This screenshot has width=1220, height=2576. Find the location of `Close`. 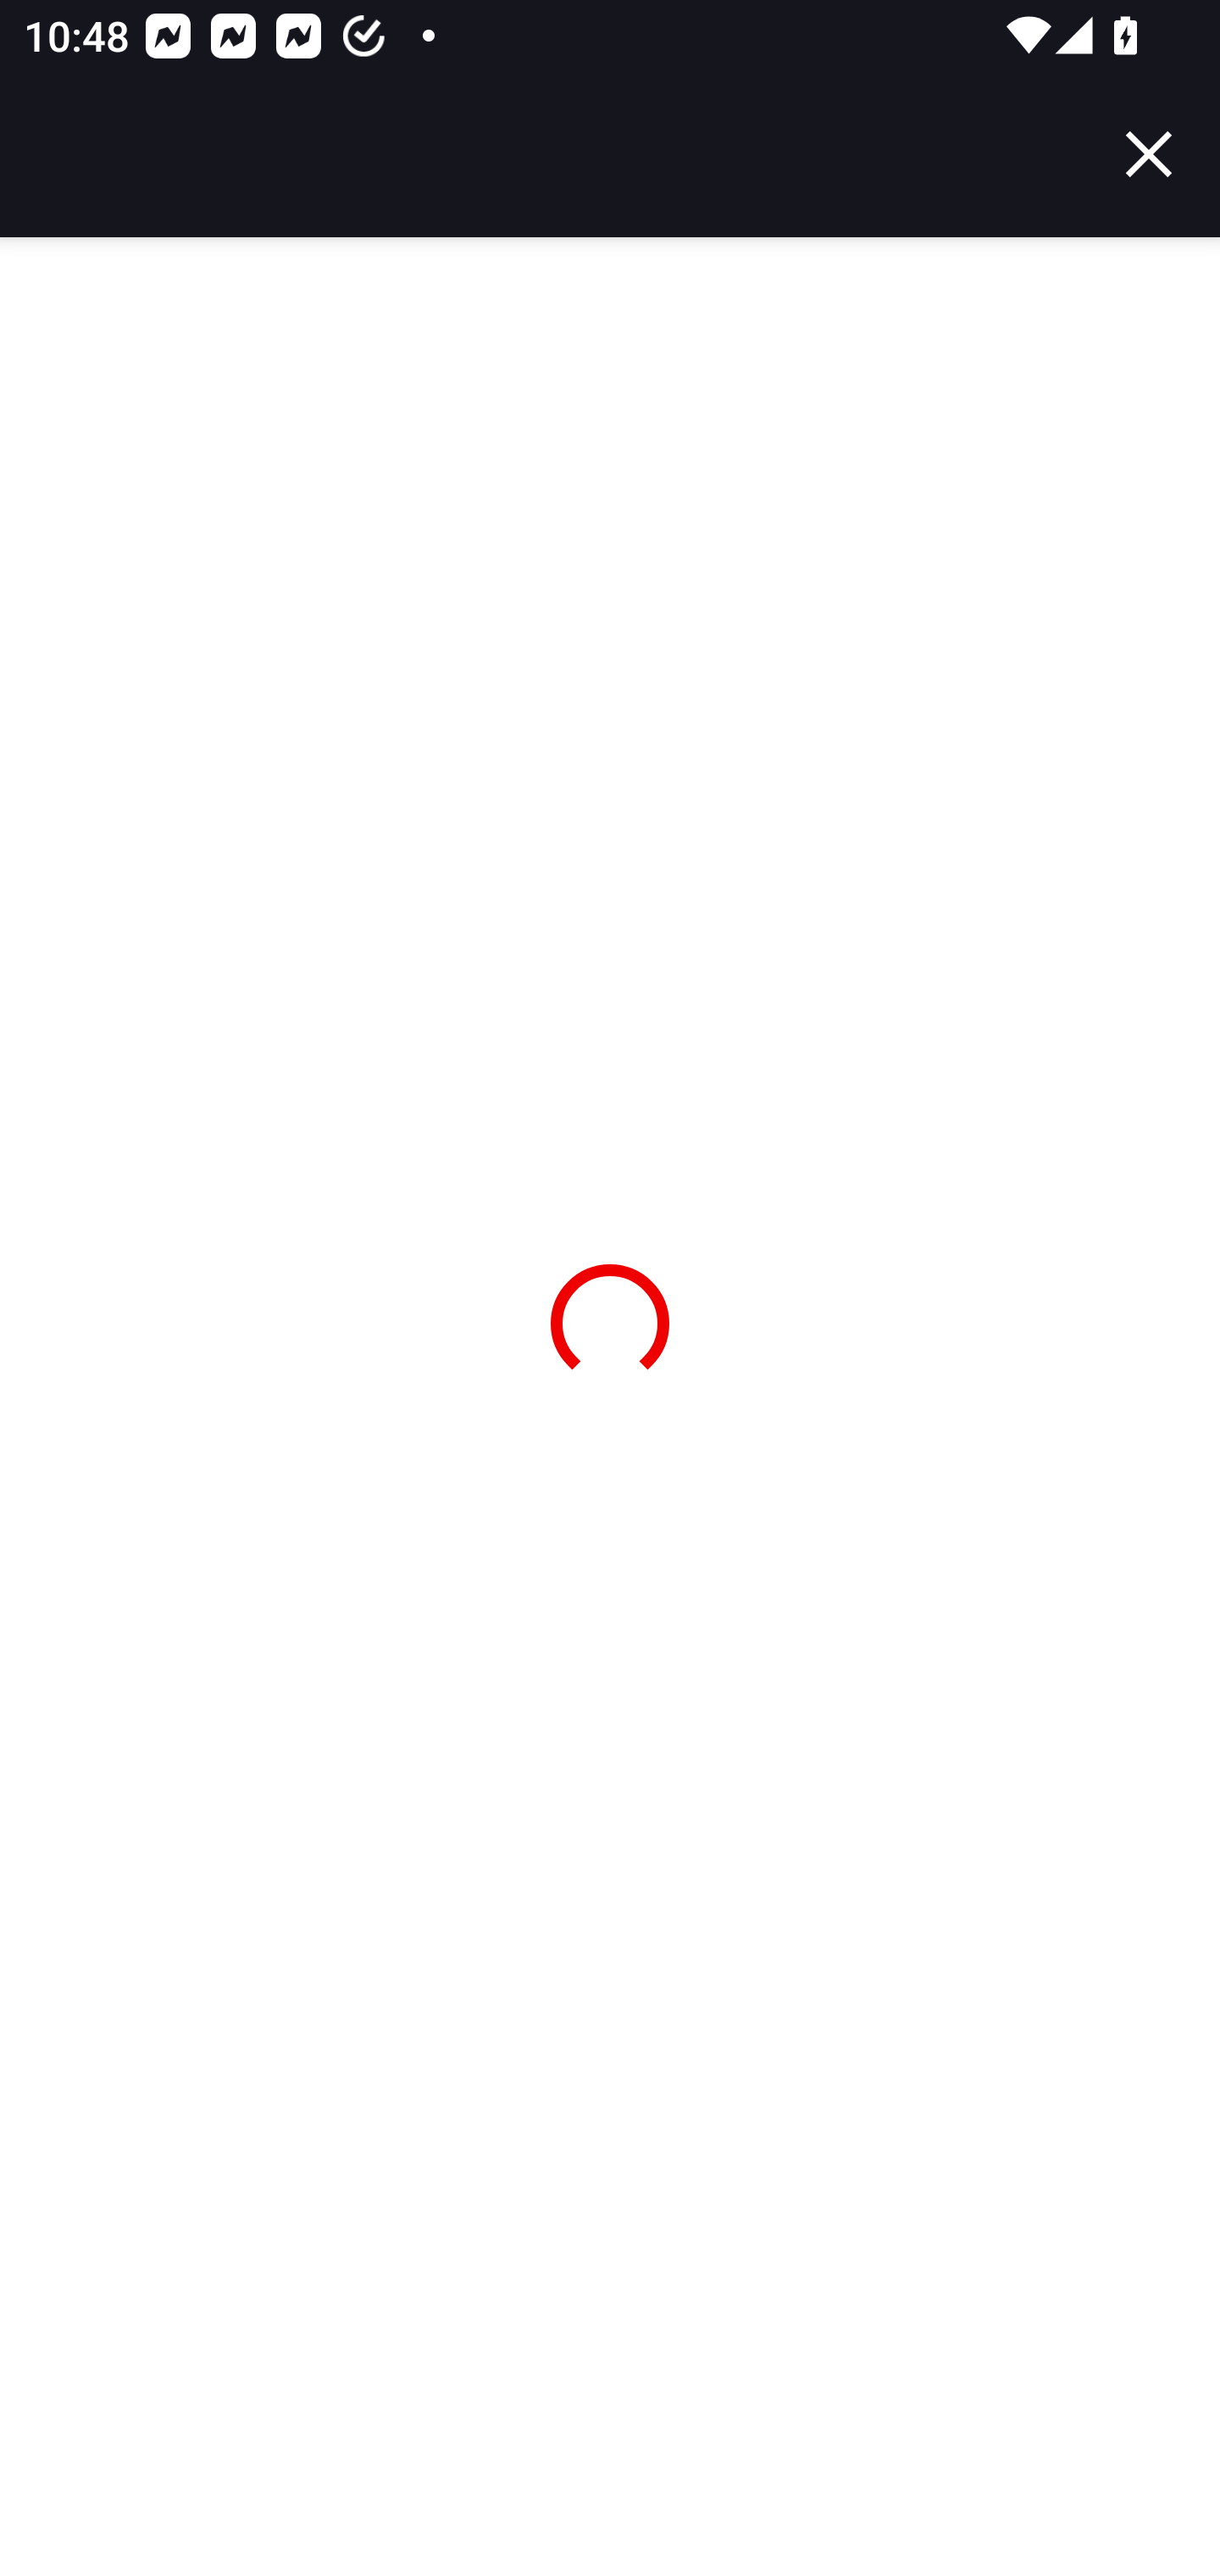

Close is located at coordinates (1149, 154).